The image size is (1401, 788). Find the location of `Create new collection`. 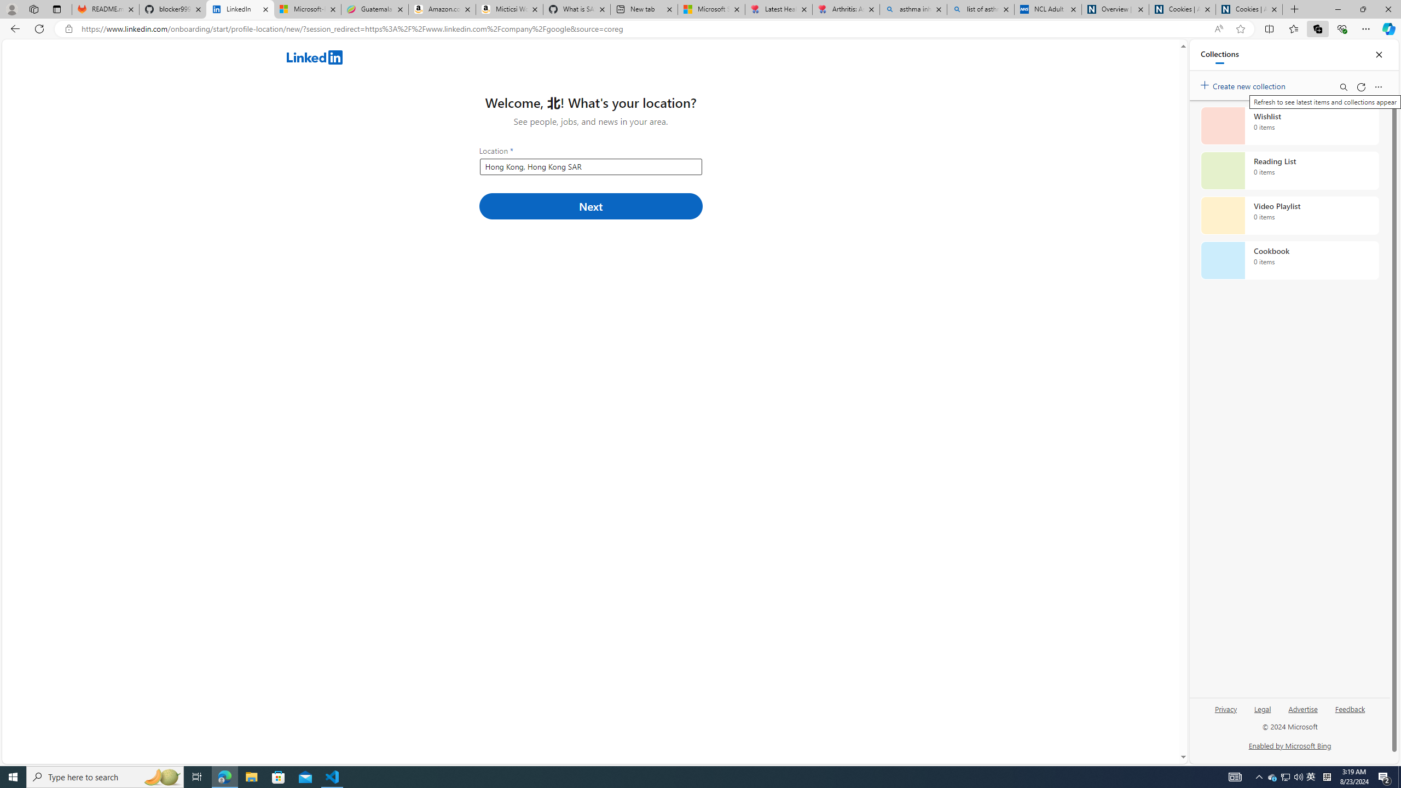

Create new collection is located at coordinates (1244, 84).